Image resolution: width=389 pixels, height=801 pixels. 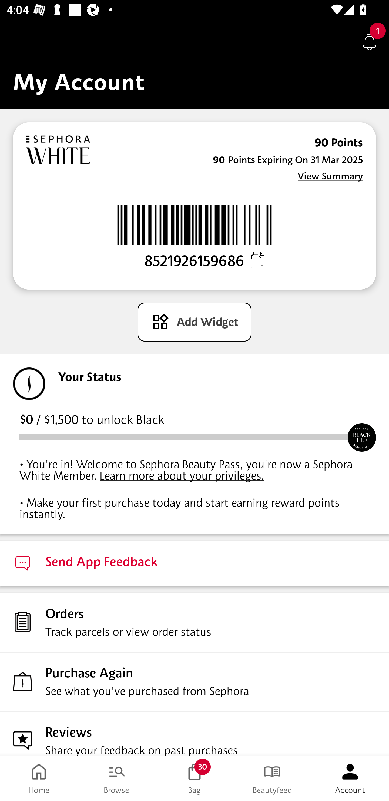 I want to click on Send App Feedback, so click(x=194, y=563).